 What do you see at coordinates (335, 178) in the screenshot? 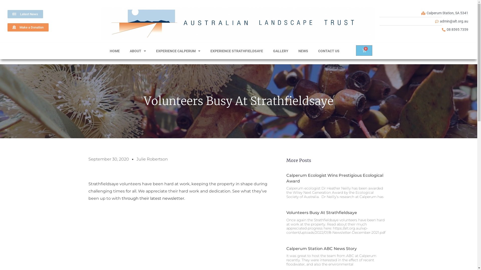
I see `Calperum Ecologist Wins Prestigious Ecological Award` at bounding box center [335, 178].